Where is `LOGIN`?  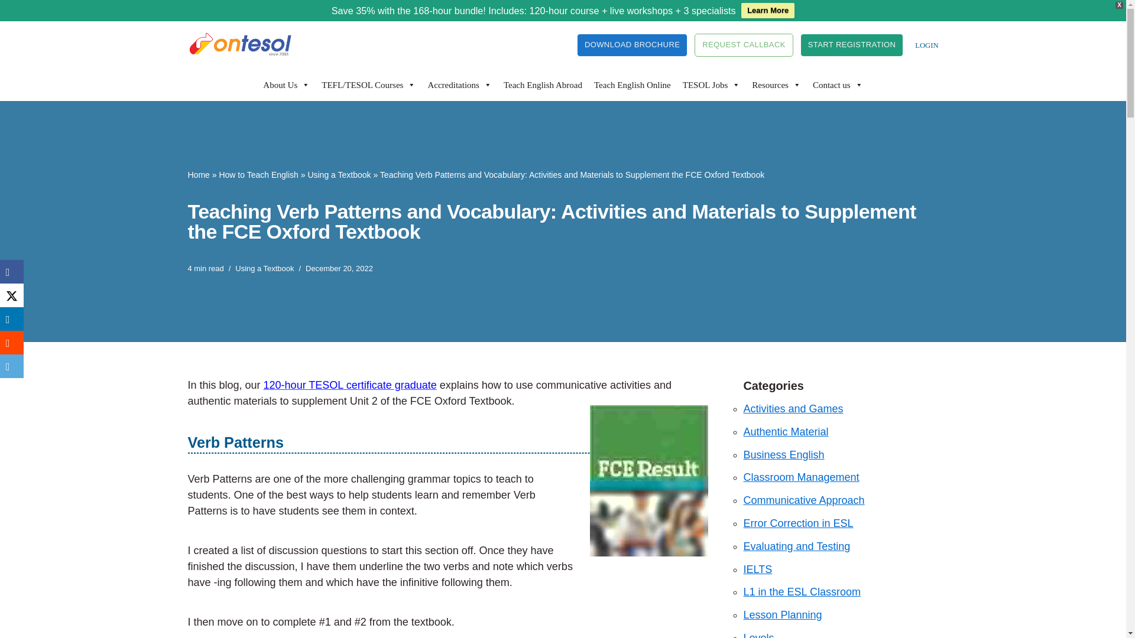
LOGIN is located at coordinates (926, 45).